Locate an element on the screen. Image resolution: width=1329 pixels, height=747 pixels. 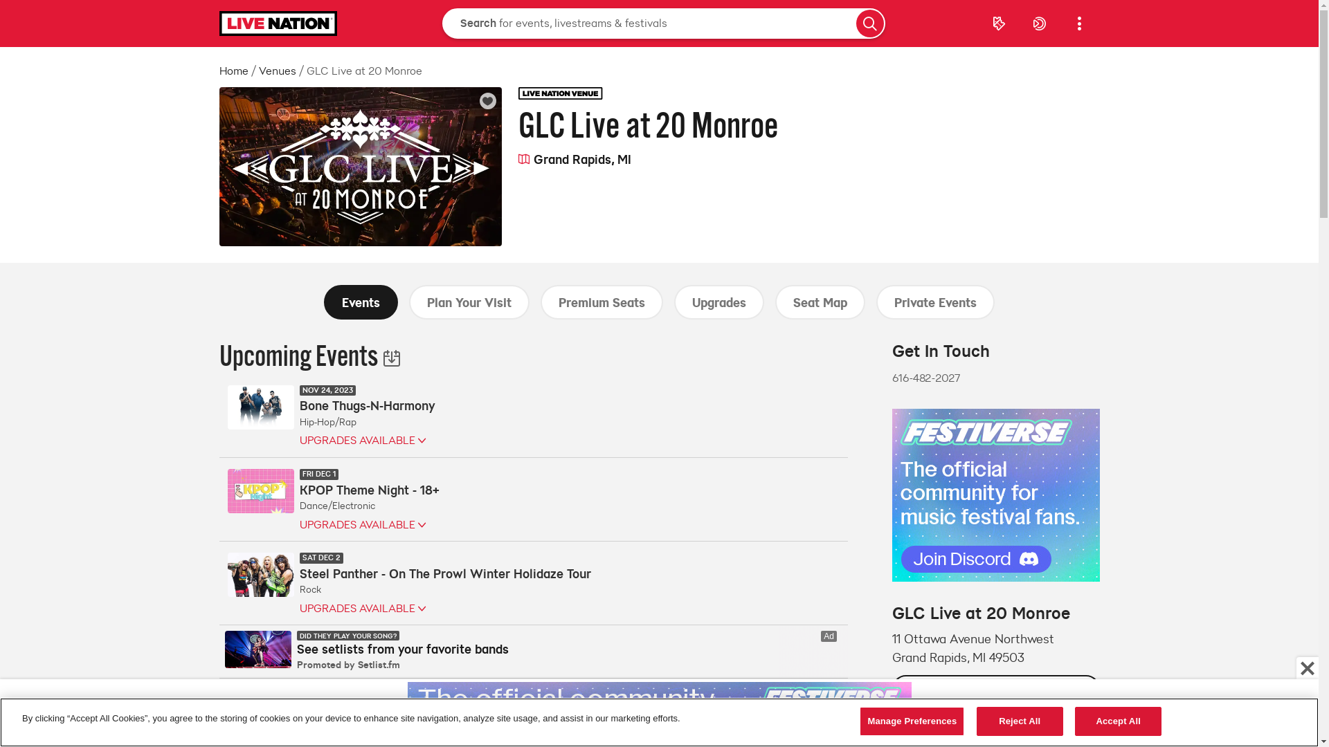
3rd party ad content is located at coordinates (533, 652).